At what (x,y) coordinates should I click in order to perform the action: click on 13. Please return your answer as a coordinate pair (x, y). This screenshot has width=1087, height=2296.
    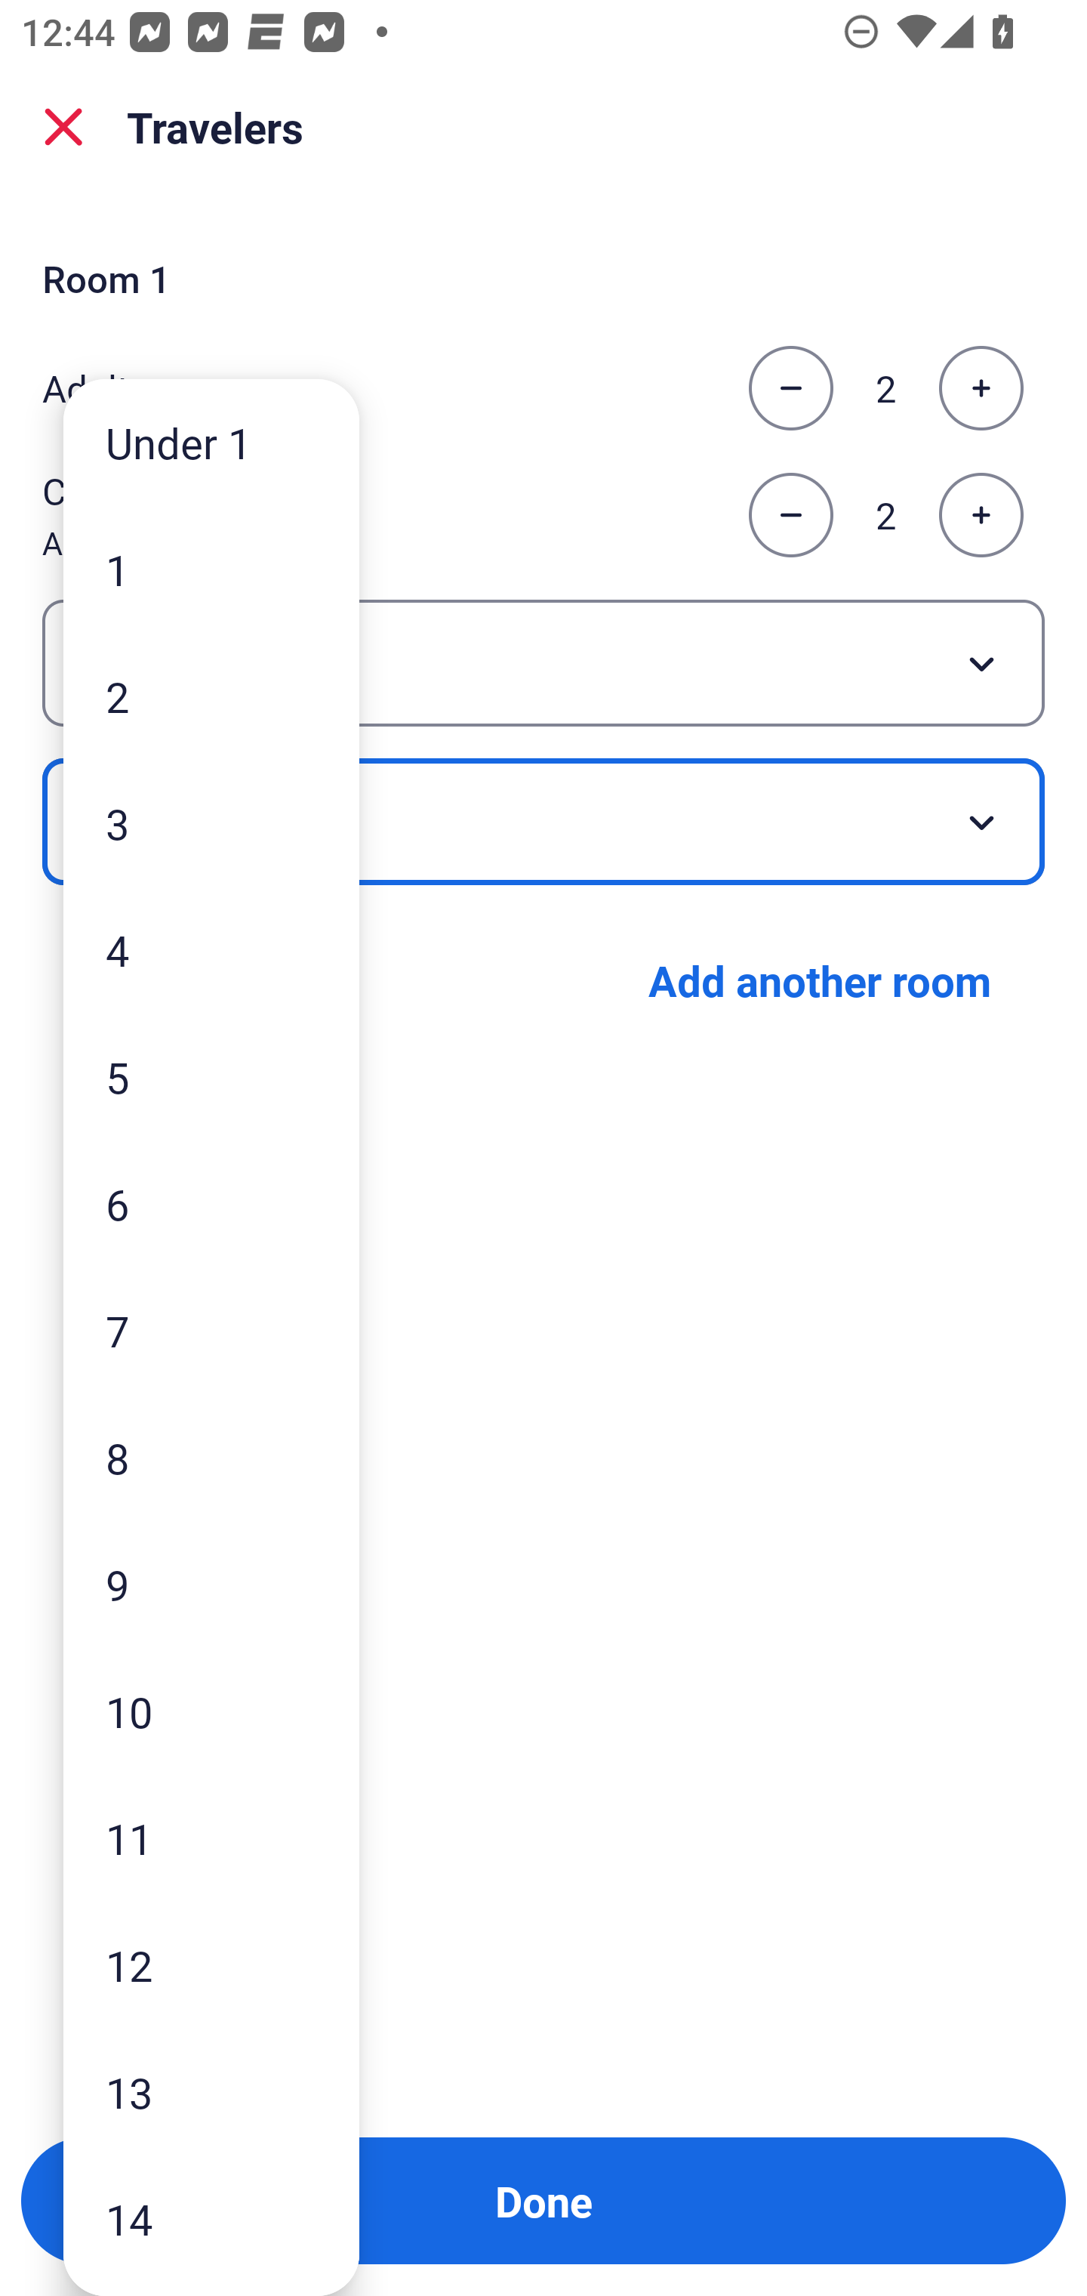
    Looking at the image, I should click on (211, 2092).